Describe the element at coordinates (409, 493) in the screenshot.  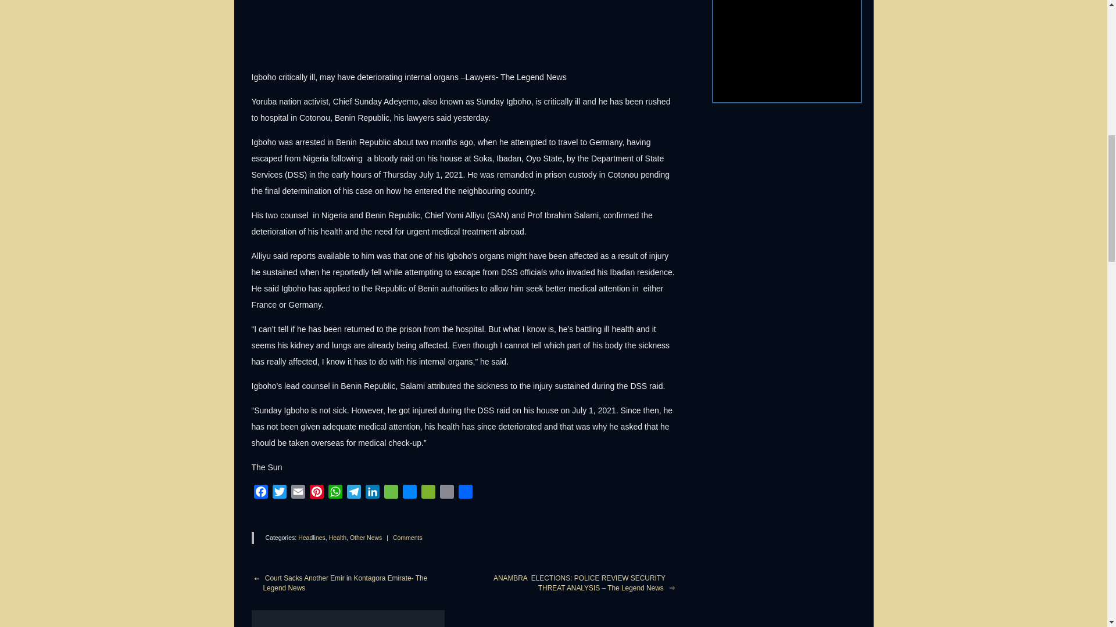
I see `Messenger` at that location.